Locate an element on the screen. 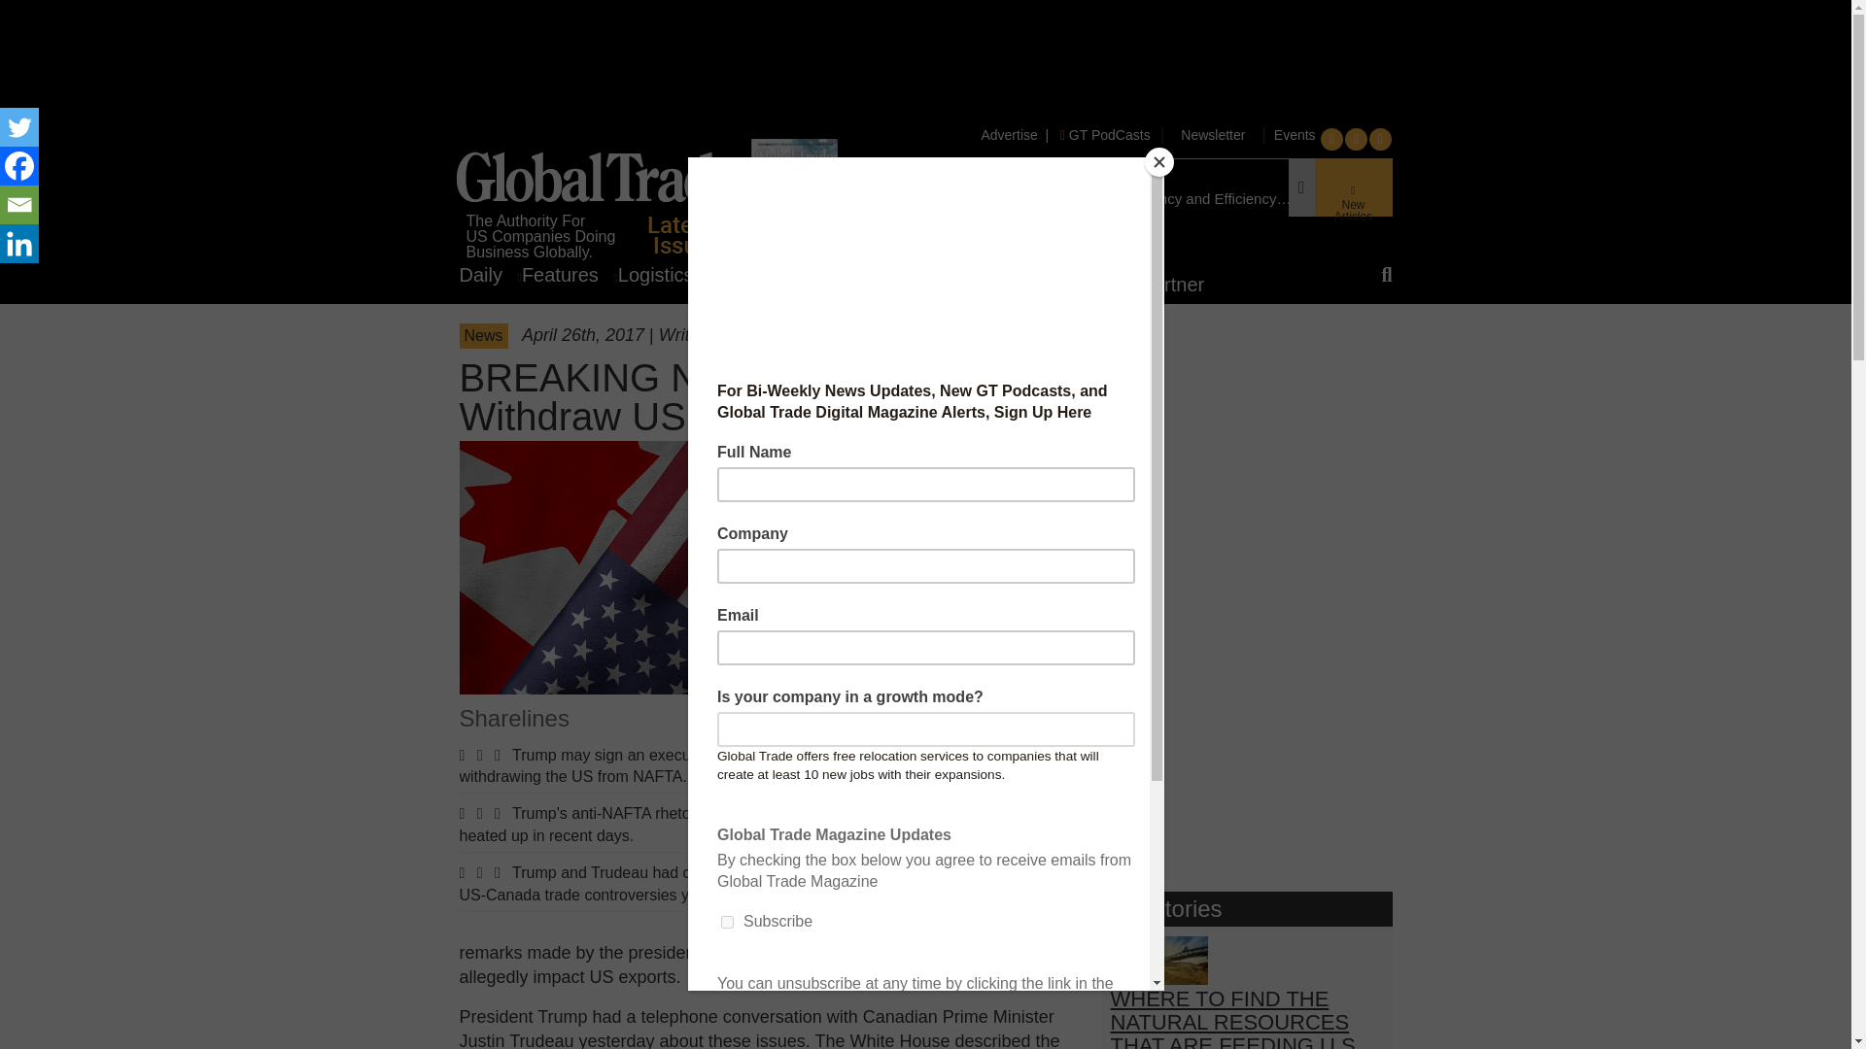 Image resolution: width=1866 pixels, height=1049 pixels. Linkedin is located at coordinates (19, 244).